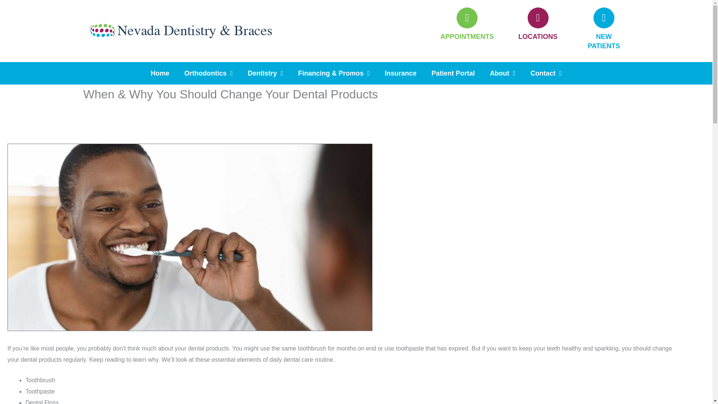 The image size is (718, 404). I want to click on Dentistry, so click(266, 73).